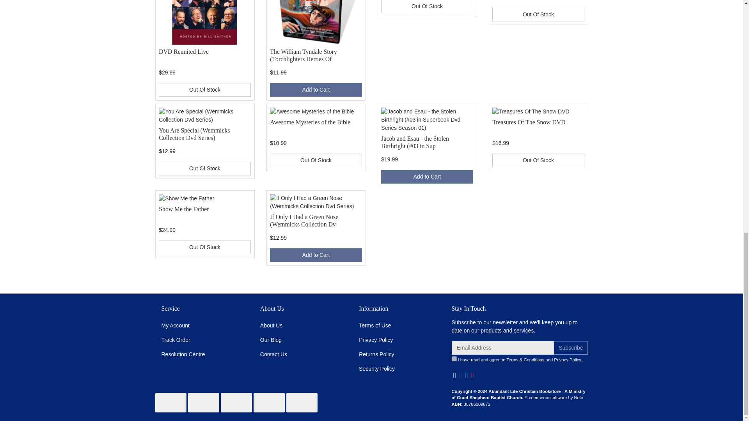  I want to click on Notify Me When Treasures Of The Snow DVD Is Back In Stock, so click(538, 160).